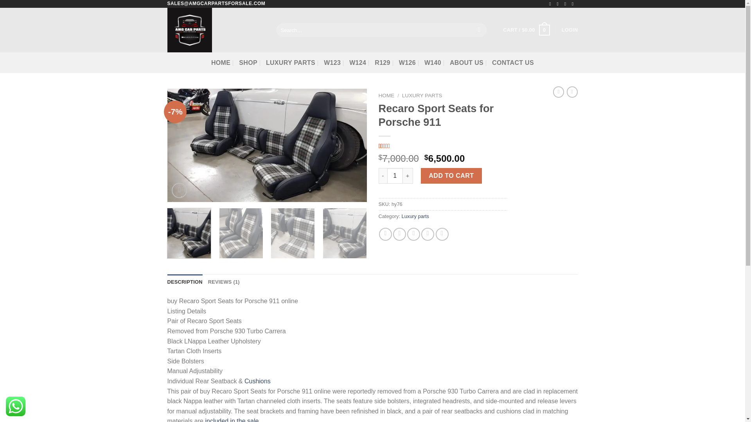 Image resolution: width=751 pixels, height=422 pixels. What do you see at coordinates (395, 175) in the screenshot?
I see `1` at bounding box center [395, 175].